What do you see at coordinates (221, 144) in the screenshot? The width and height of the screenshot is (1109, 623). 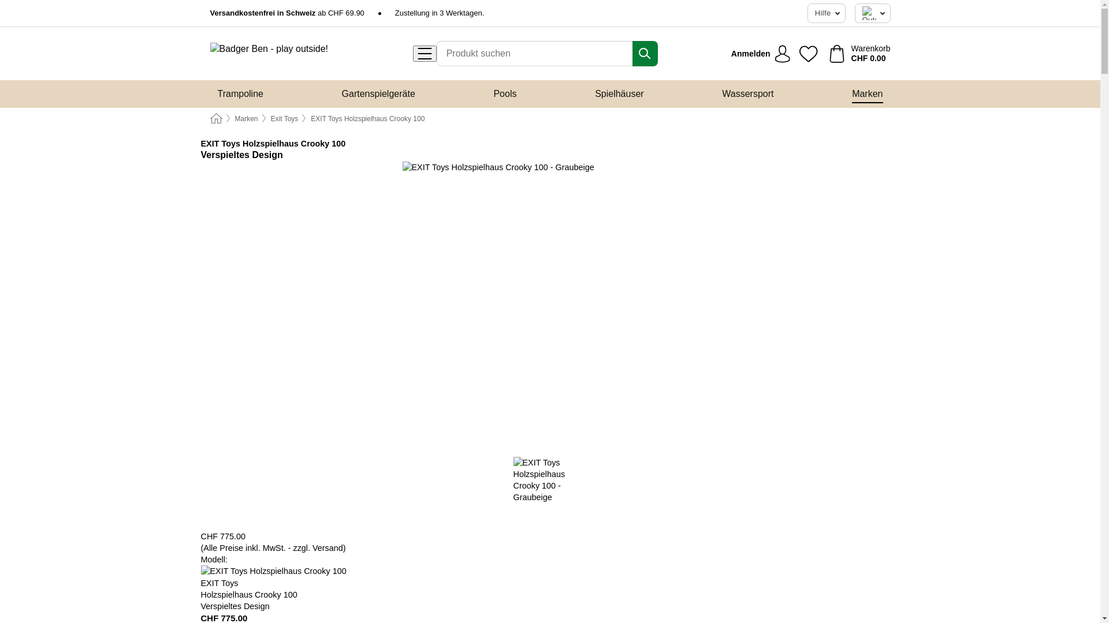 I see `EXIT Toys` at bounding box center [221, 144].